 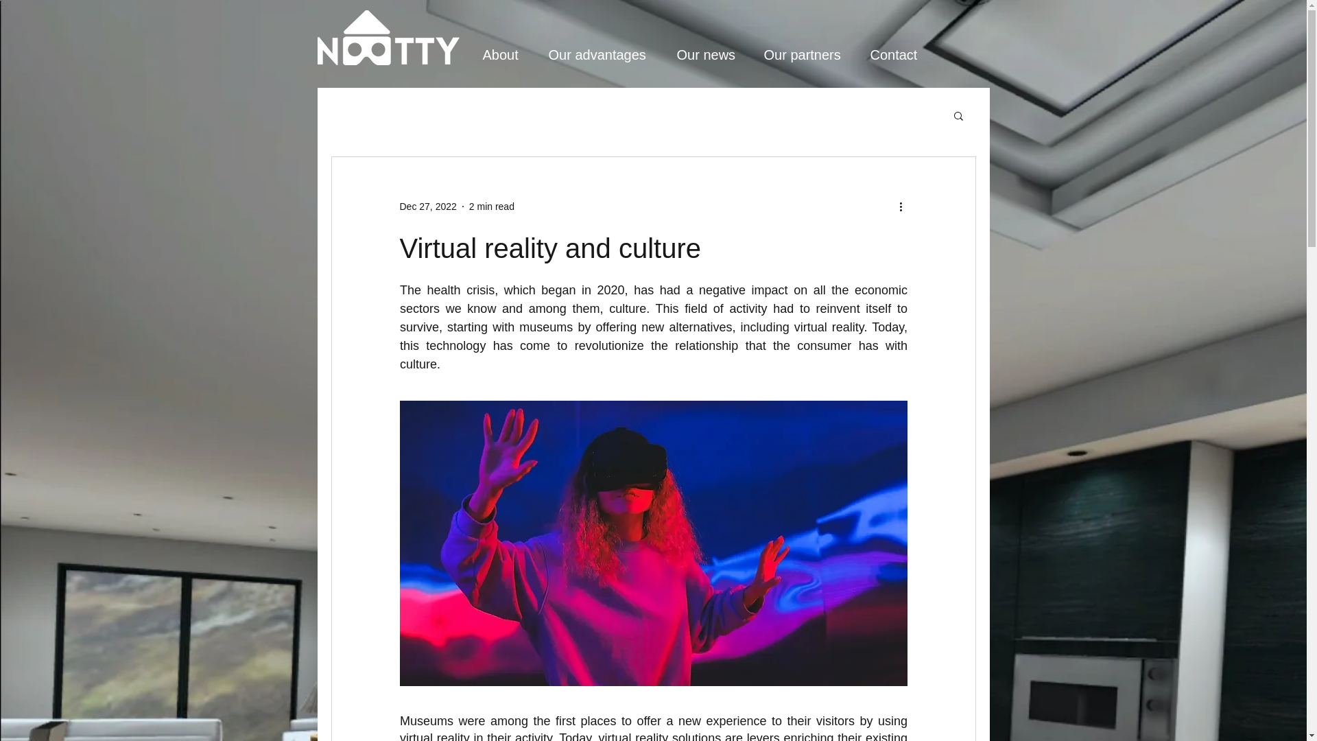 What do you see at coordinates (811, 55) in the screenshot?
I see `Our partners` at bounding box center [811, 55].